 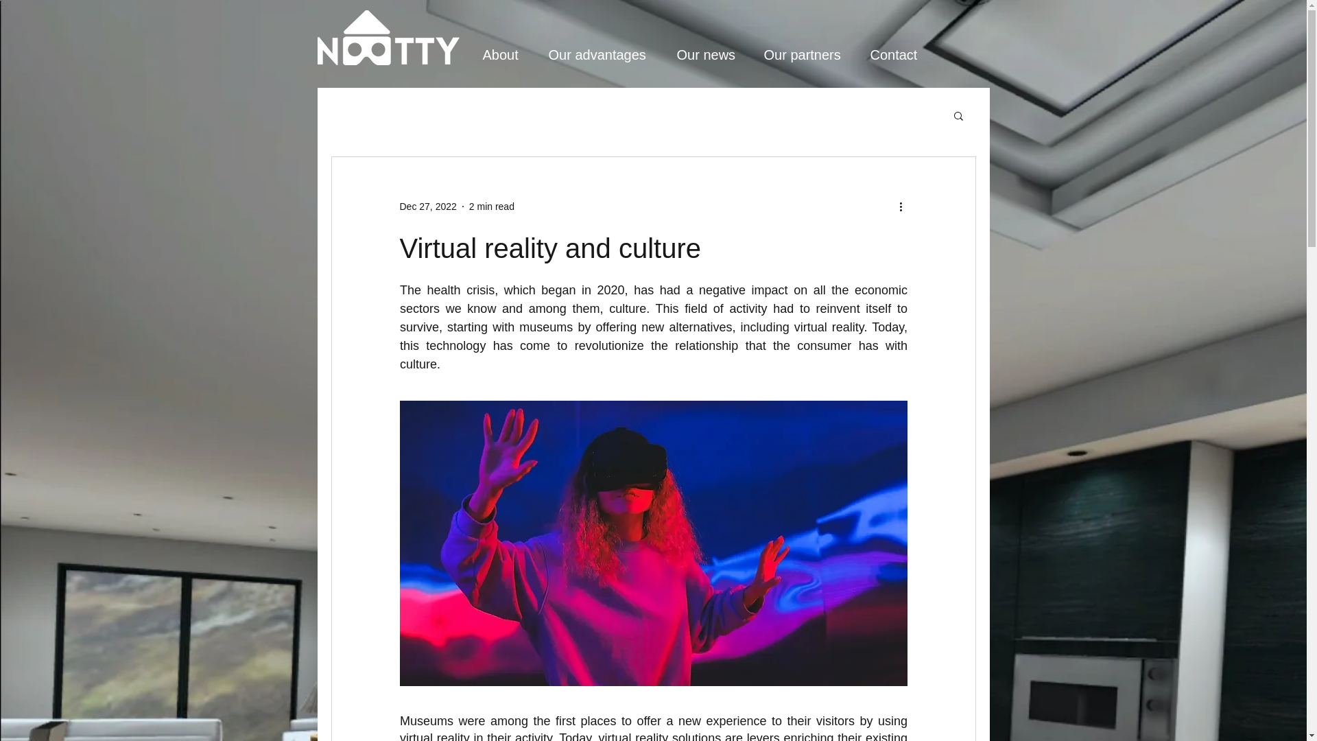 What do you see at coordinates (811, 55) in the screenshot?
I see `Our partners` at bounding box center [811, 55].